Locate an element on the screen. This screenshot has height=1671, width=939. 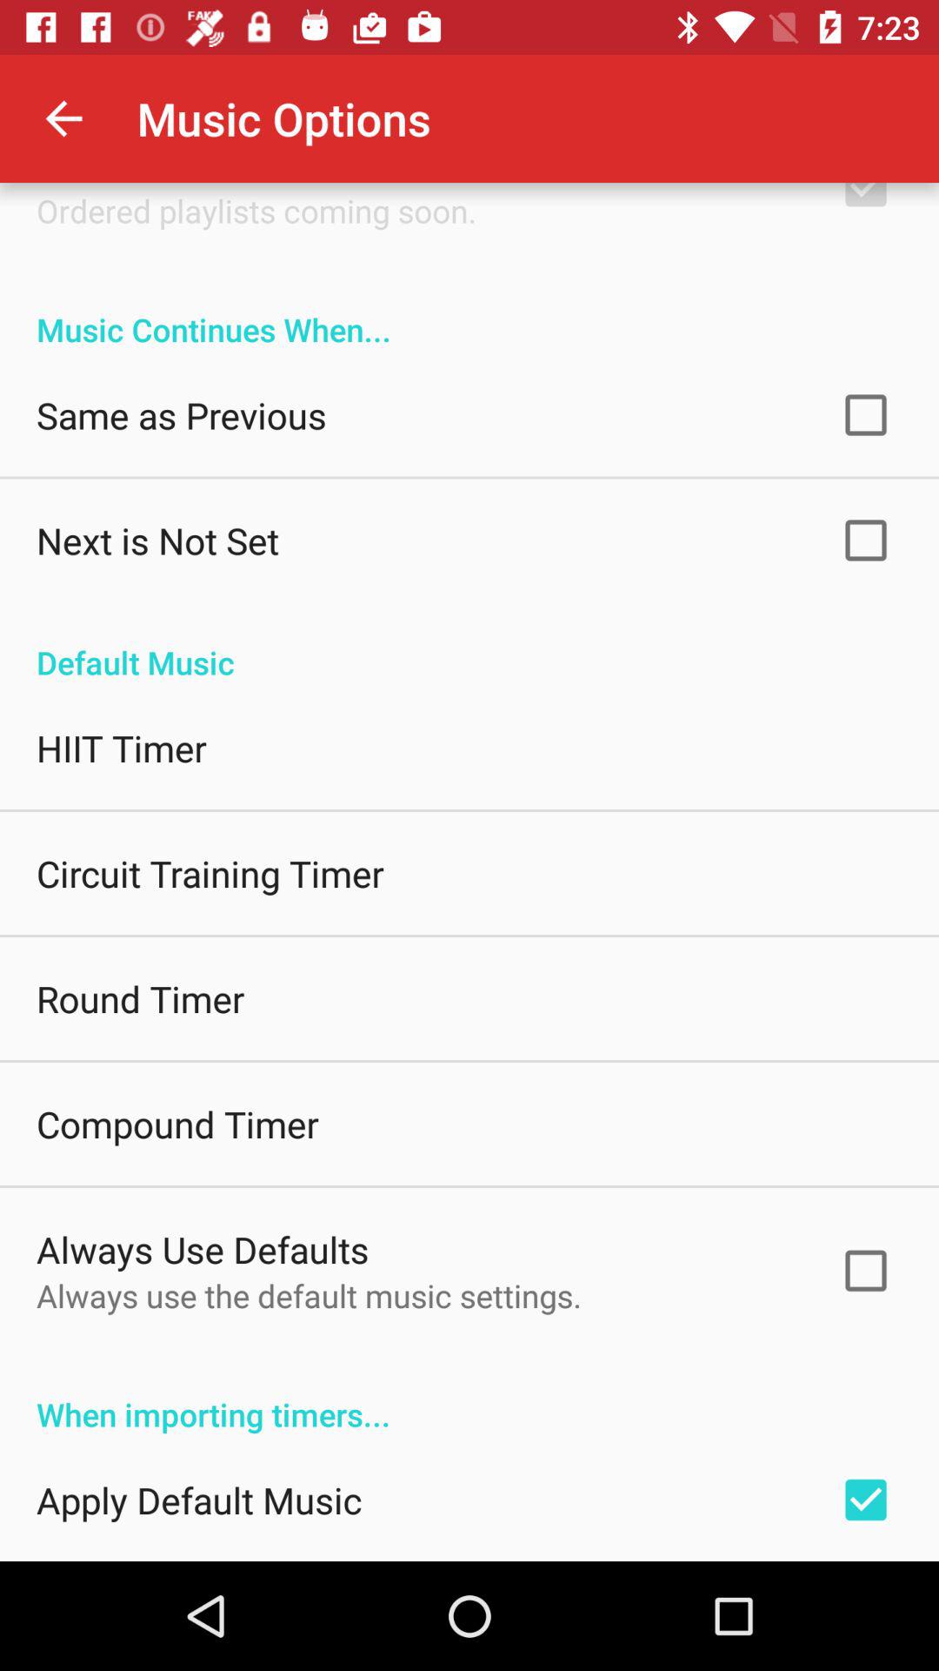
choose the hiit timer item is located at coordinates (122, 748).